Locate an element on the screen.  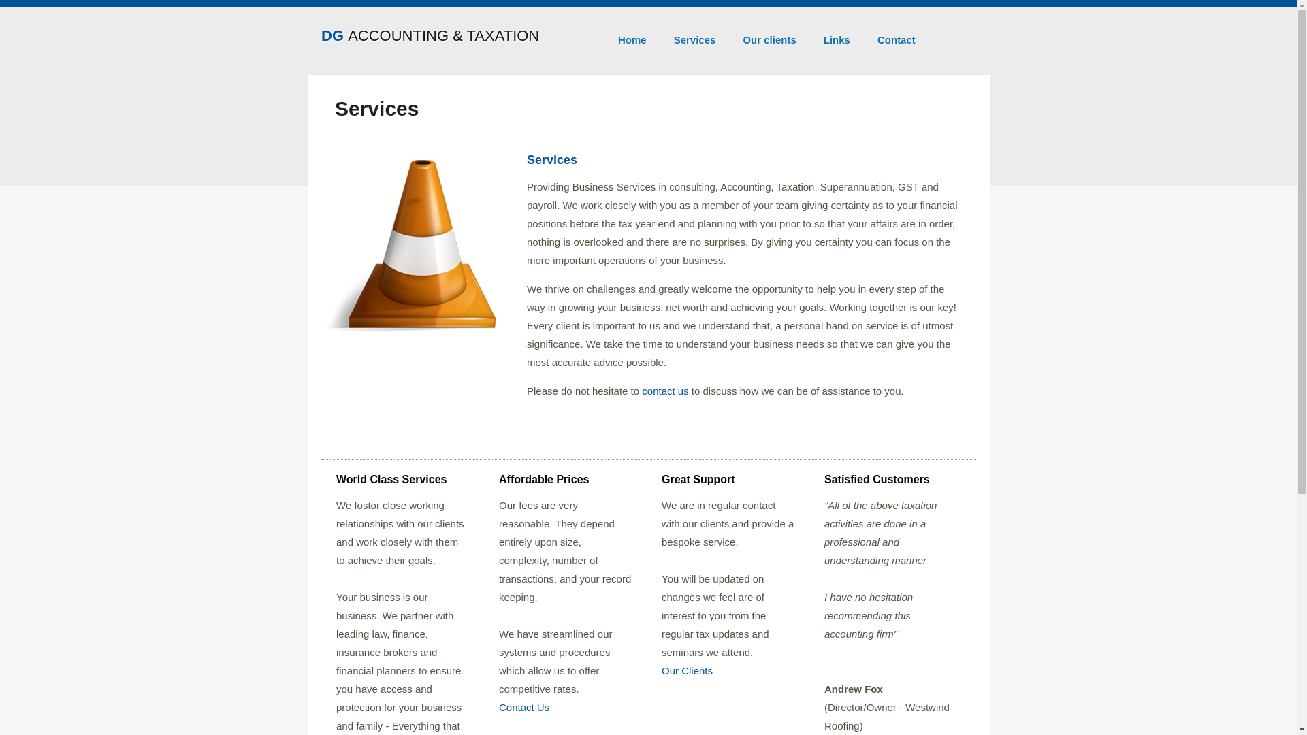
Contact is located at coordinates (897, 35).